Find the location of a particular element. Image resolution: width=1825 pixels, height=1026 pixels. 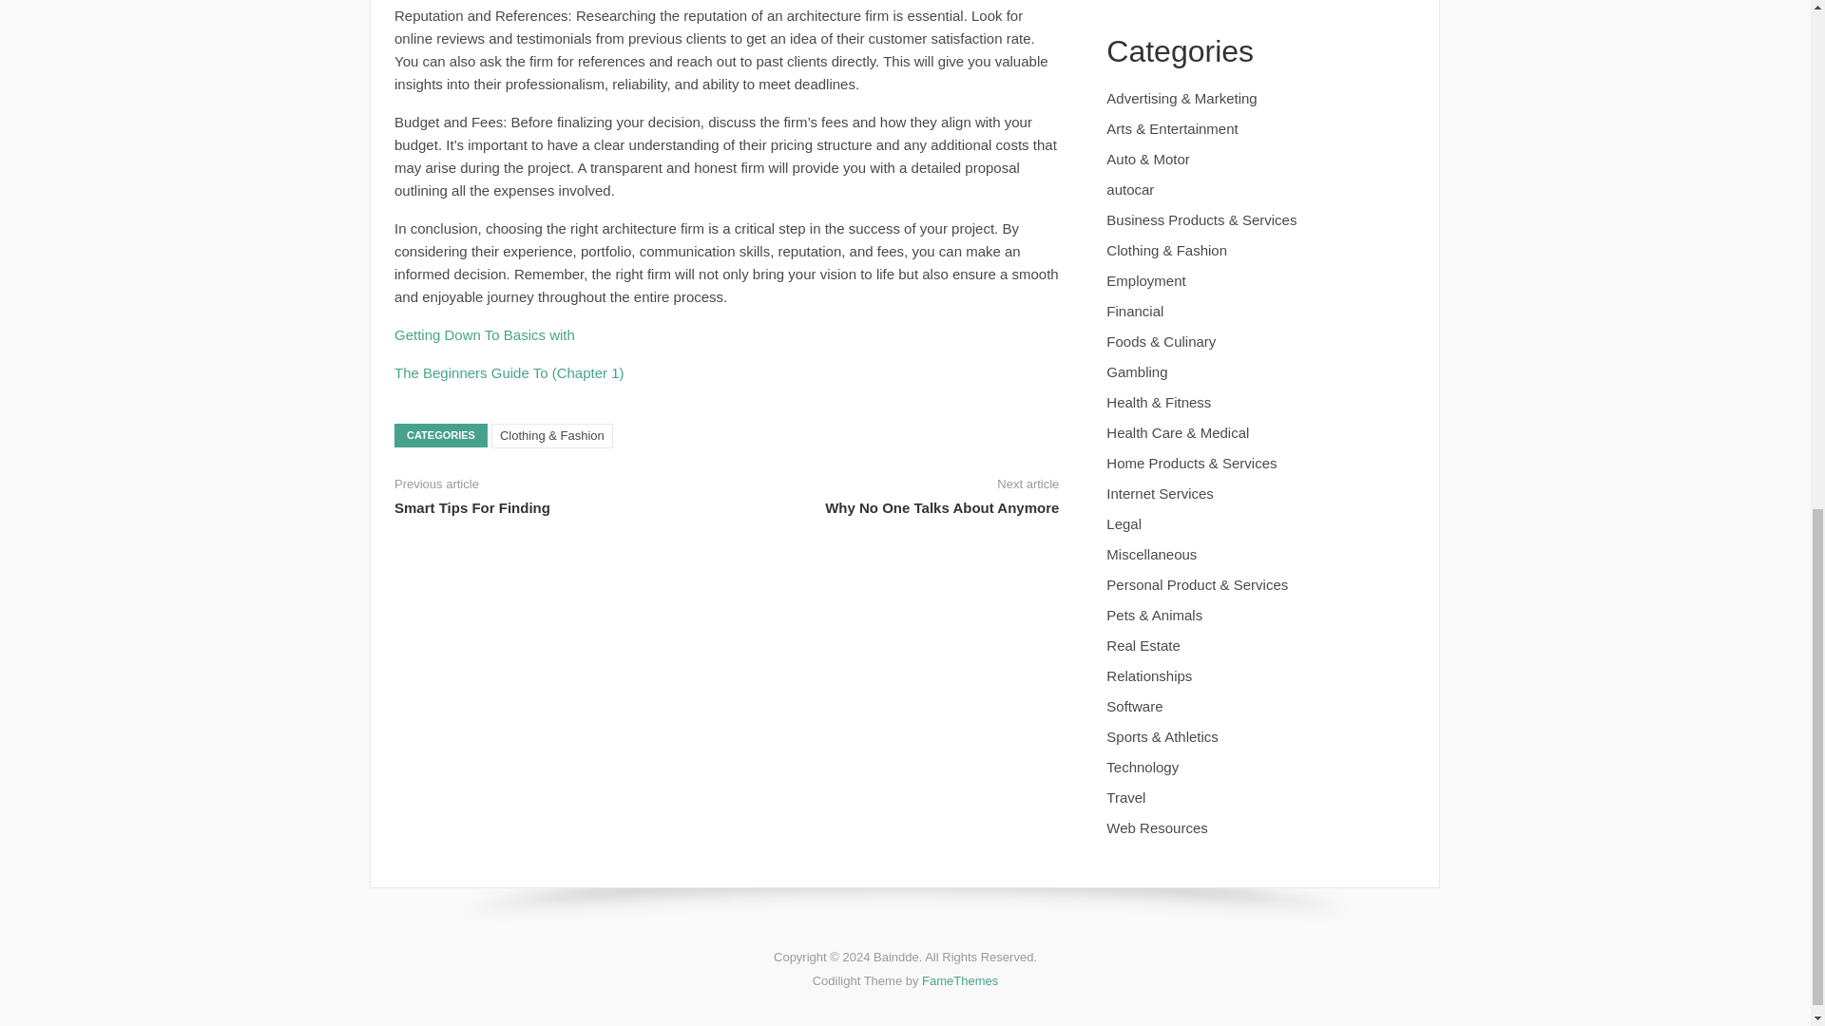

Employment is located at coordinates (1144, 280).